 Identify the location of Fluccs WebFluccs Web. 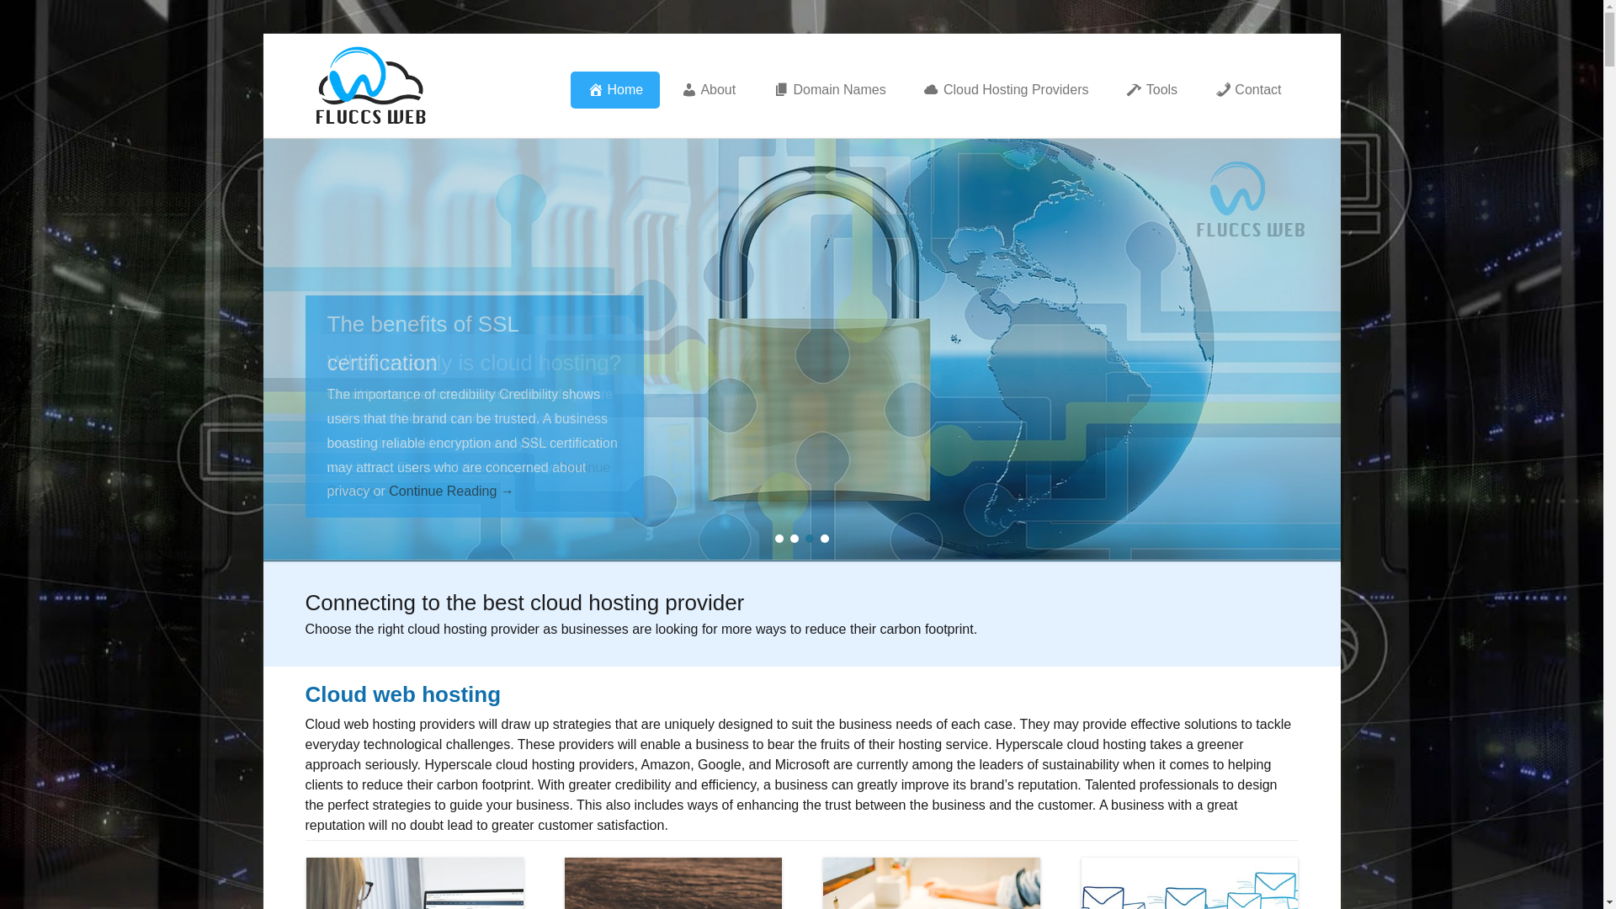
(613, 66).